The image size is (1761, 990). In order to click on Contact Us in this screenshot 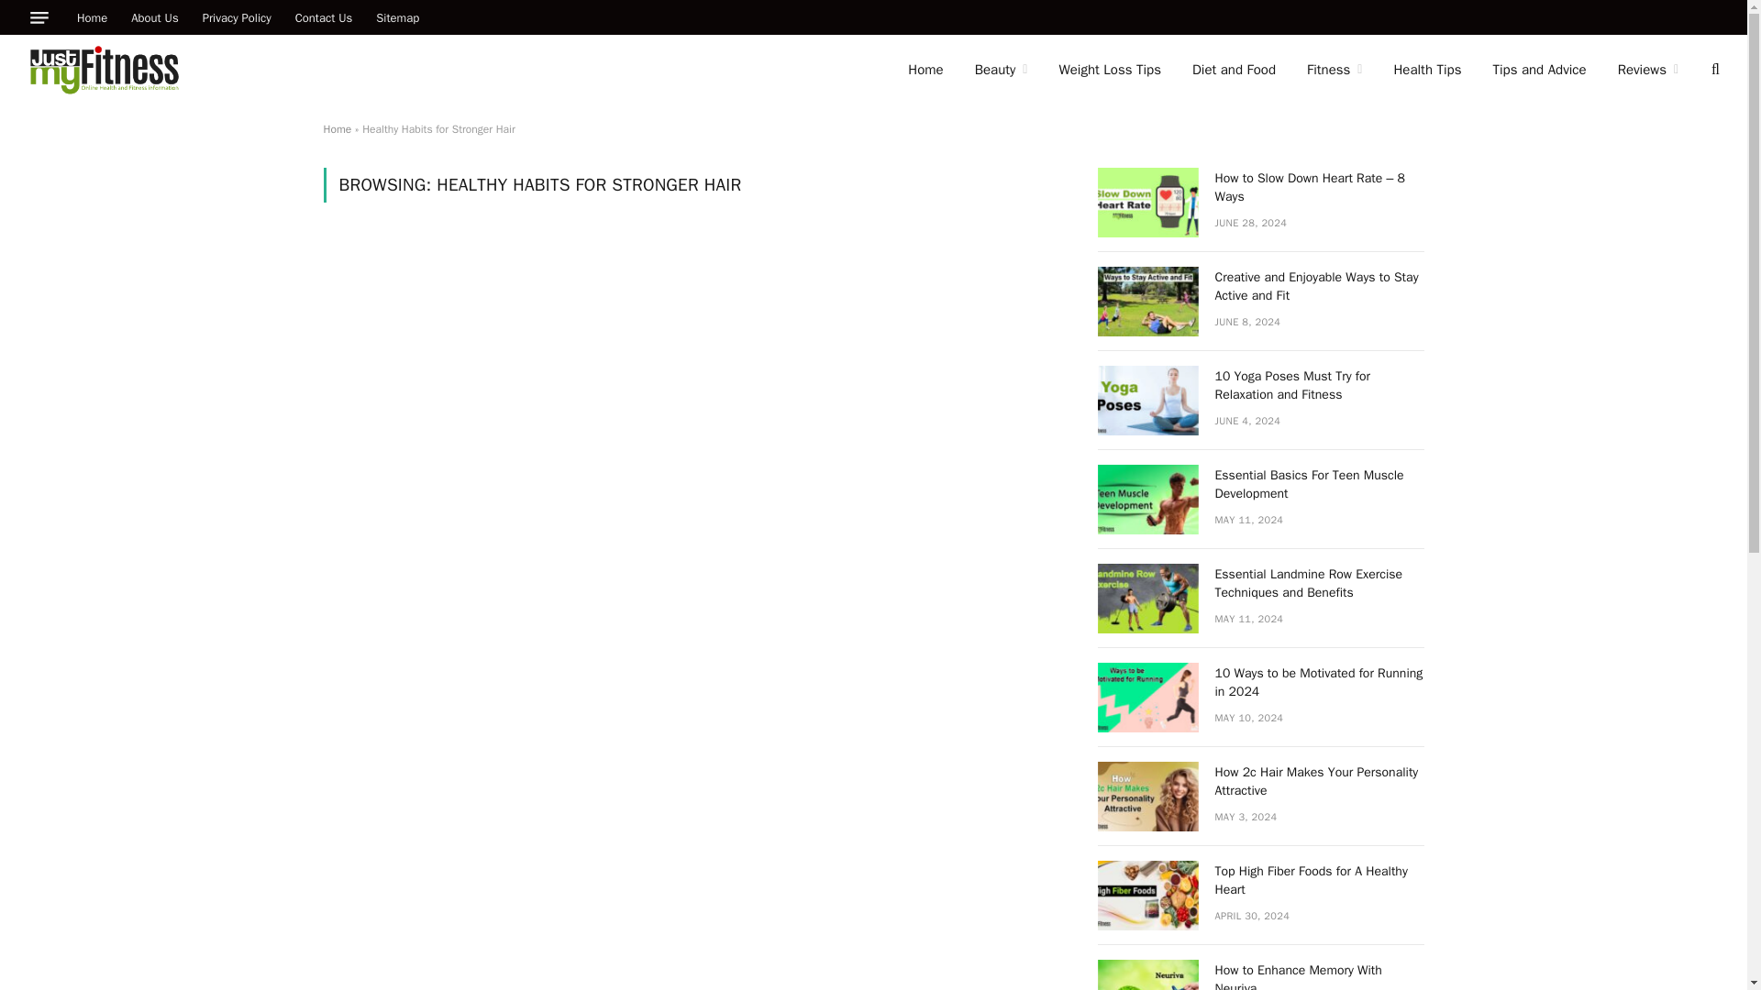, I will do `click(324, 16)`.